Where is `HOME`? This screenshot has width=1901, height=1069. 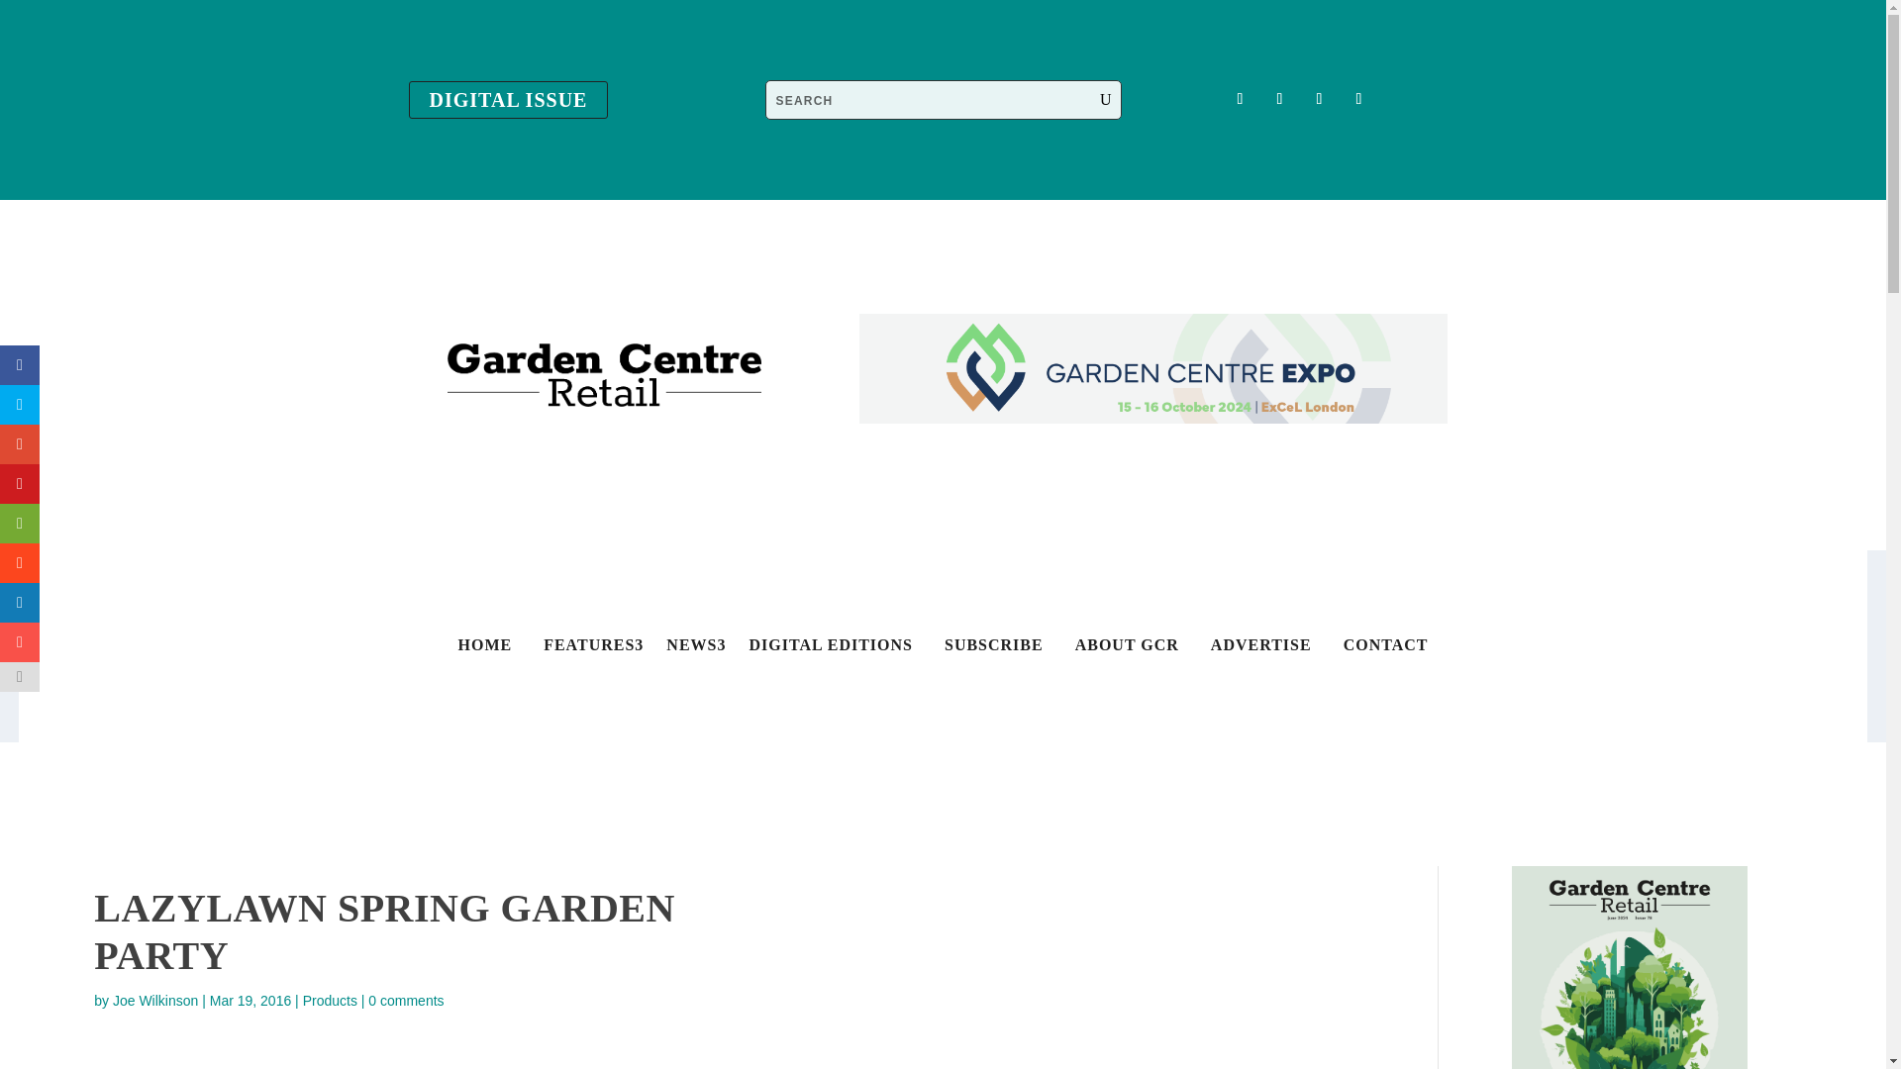 HOME is located at coordinates (484, 649).